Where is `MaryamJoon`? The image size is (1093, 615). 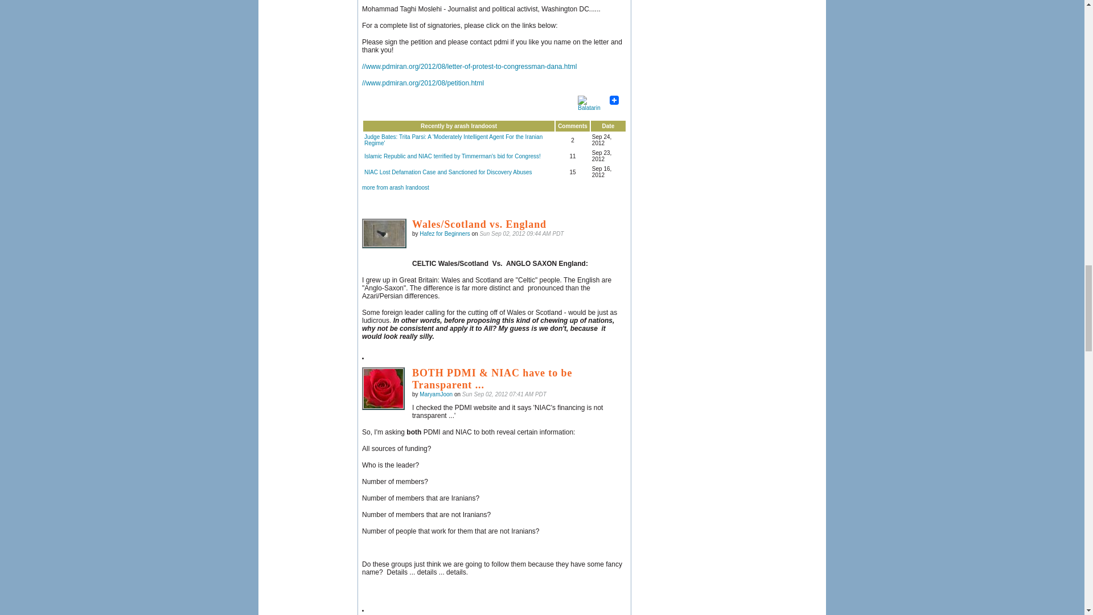 MaryamJoon is located at coordinates (383, 388).